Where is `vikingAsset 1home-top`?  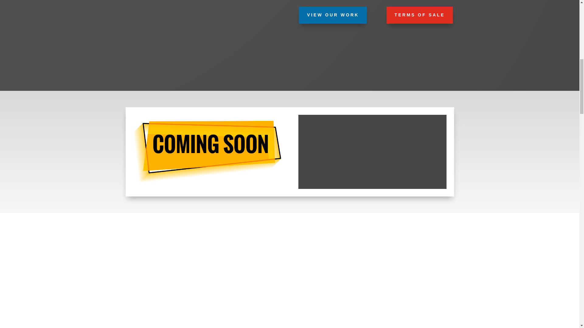 vikingAsset 1home-top is located at coordinates (207, 152).